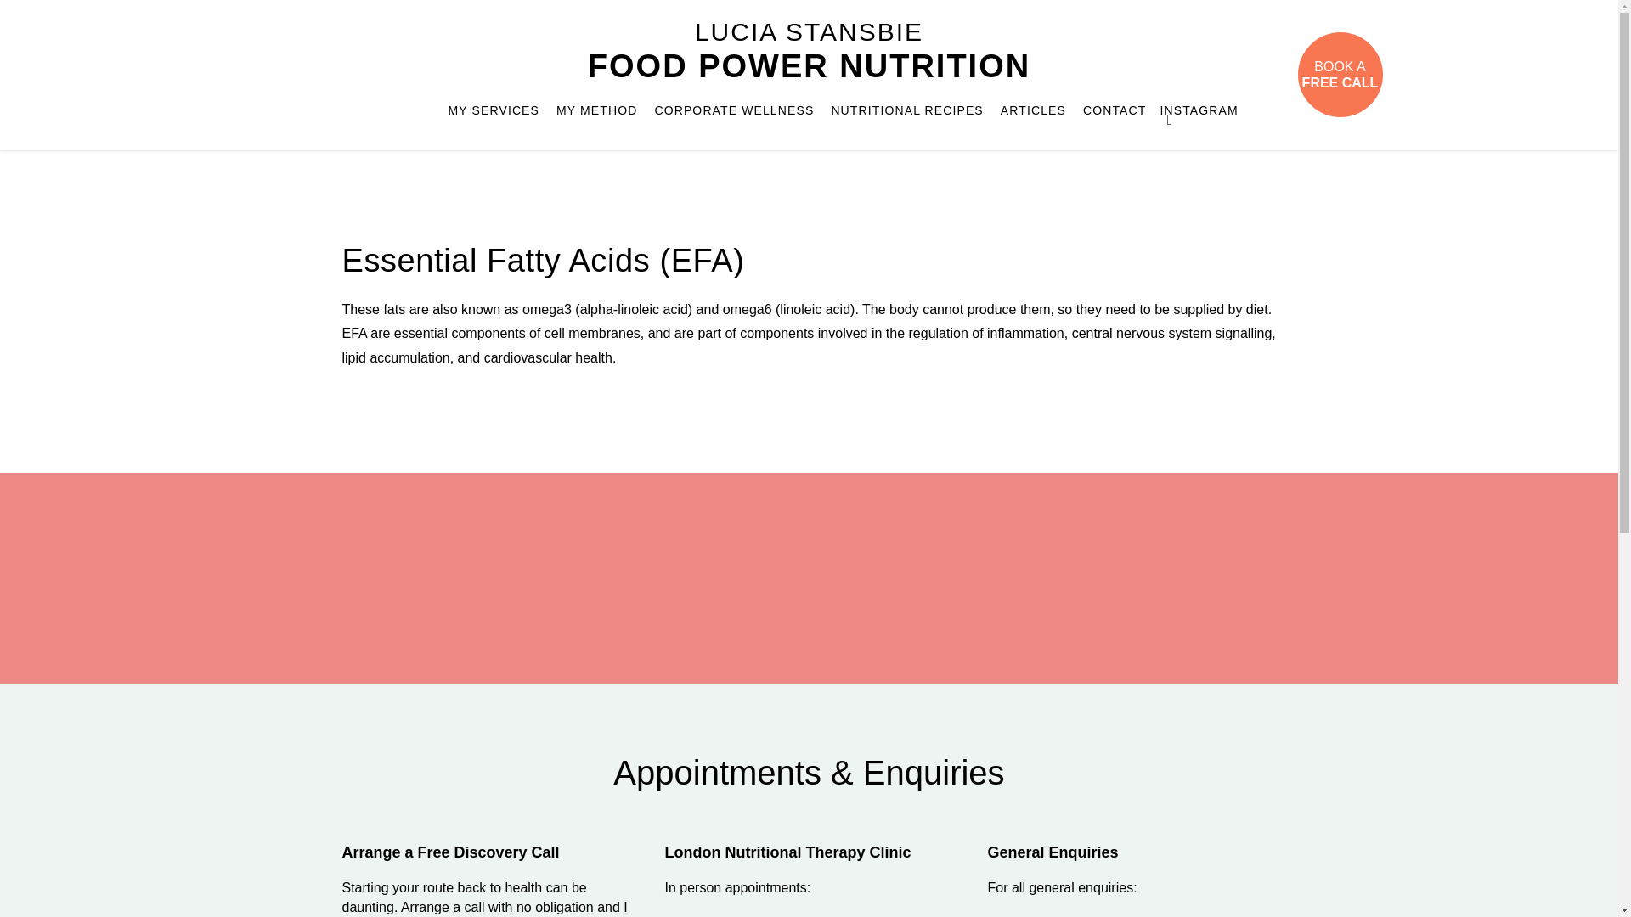 The height and width of the screenshot is (917, 1631). What do you see at coordinates (734, 110) in the screenshot?
I see `MY METHOD` at bounding box center [734, 110].